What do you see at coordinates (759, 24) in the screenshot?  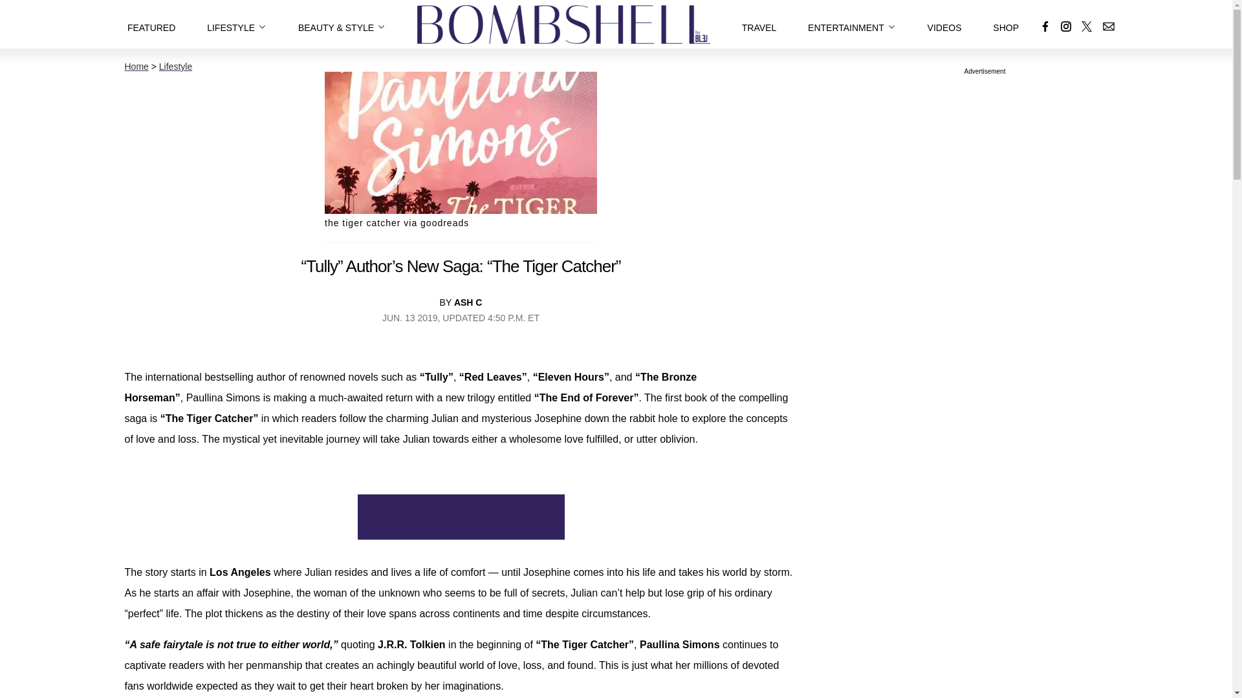 I see `TRAVEL` at bounding box center [759, 24].